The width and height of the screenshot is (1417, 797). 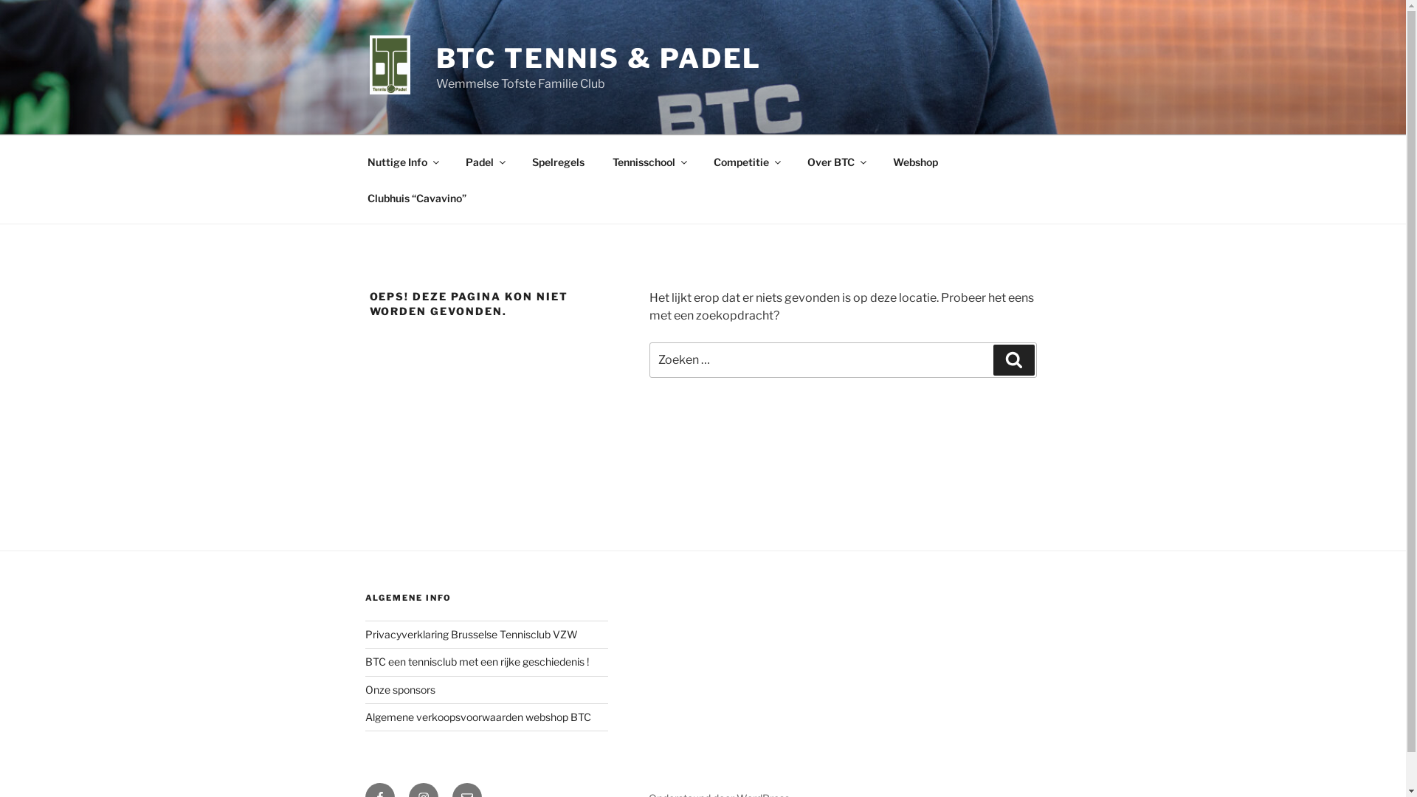 I want to click on Privacyverklaring Brusselse Tennisclub VZW, so click(x=471, y=635).